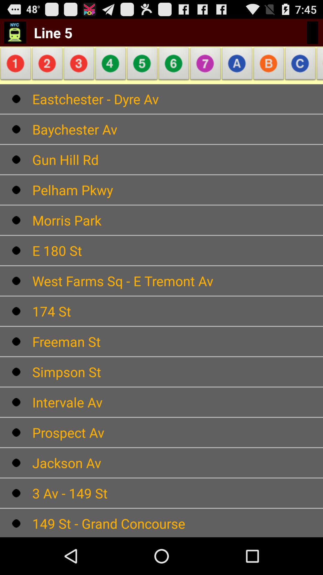 Image resolution: width=323 pixels, height=575 pixels. What do you see at coordinates (17, 65) in the screenshot?
I see `press the item below the line 5` at bounding box center [17, 65].